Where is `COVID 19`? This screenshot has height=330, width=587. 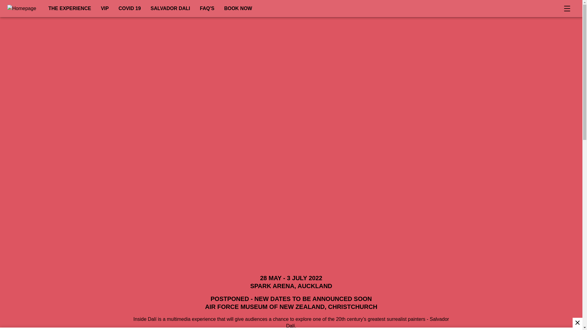 COVID 19 is located at coordinates (130, 9).